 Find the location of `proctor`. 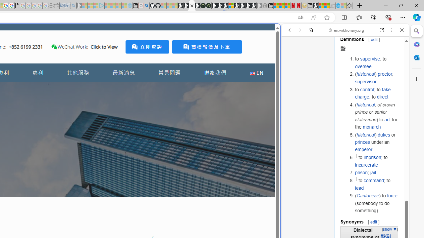

proctor is located at coordinates (385, 74).